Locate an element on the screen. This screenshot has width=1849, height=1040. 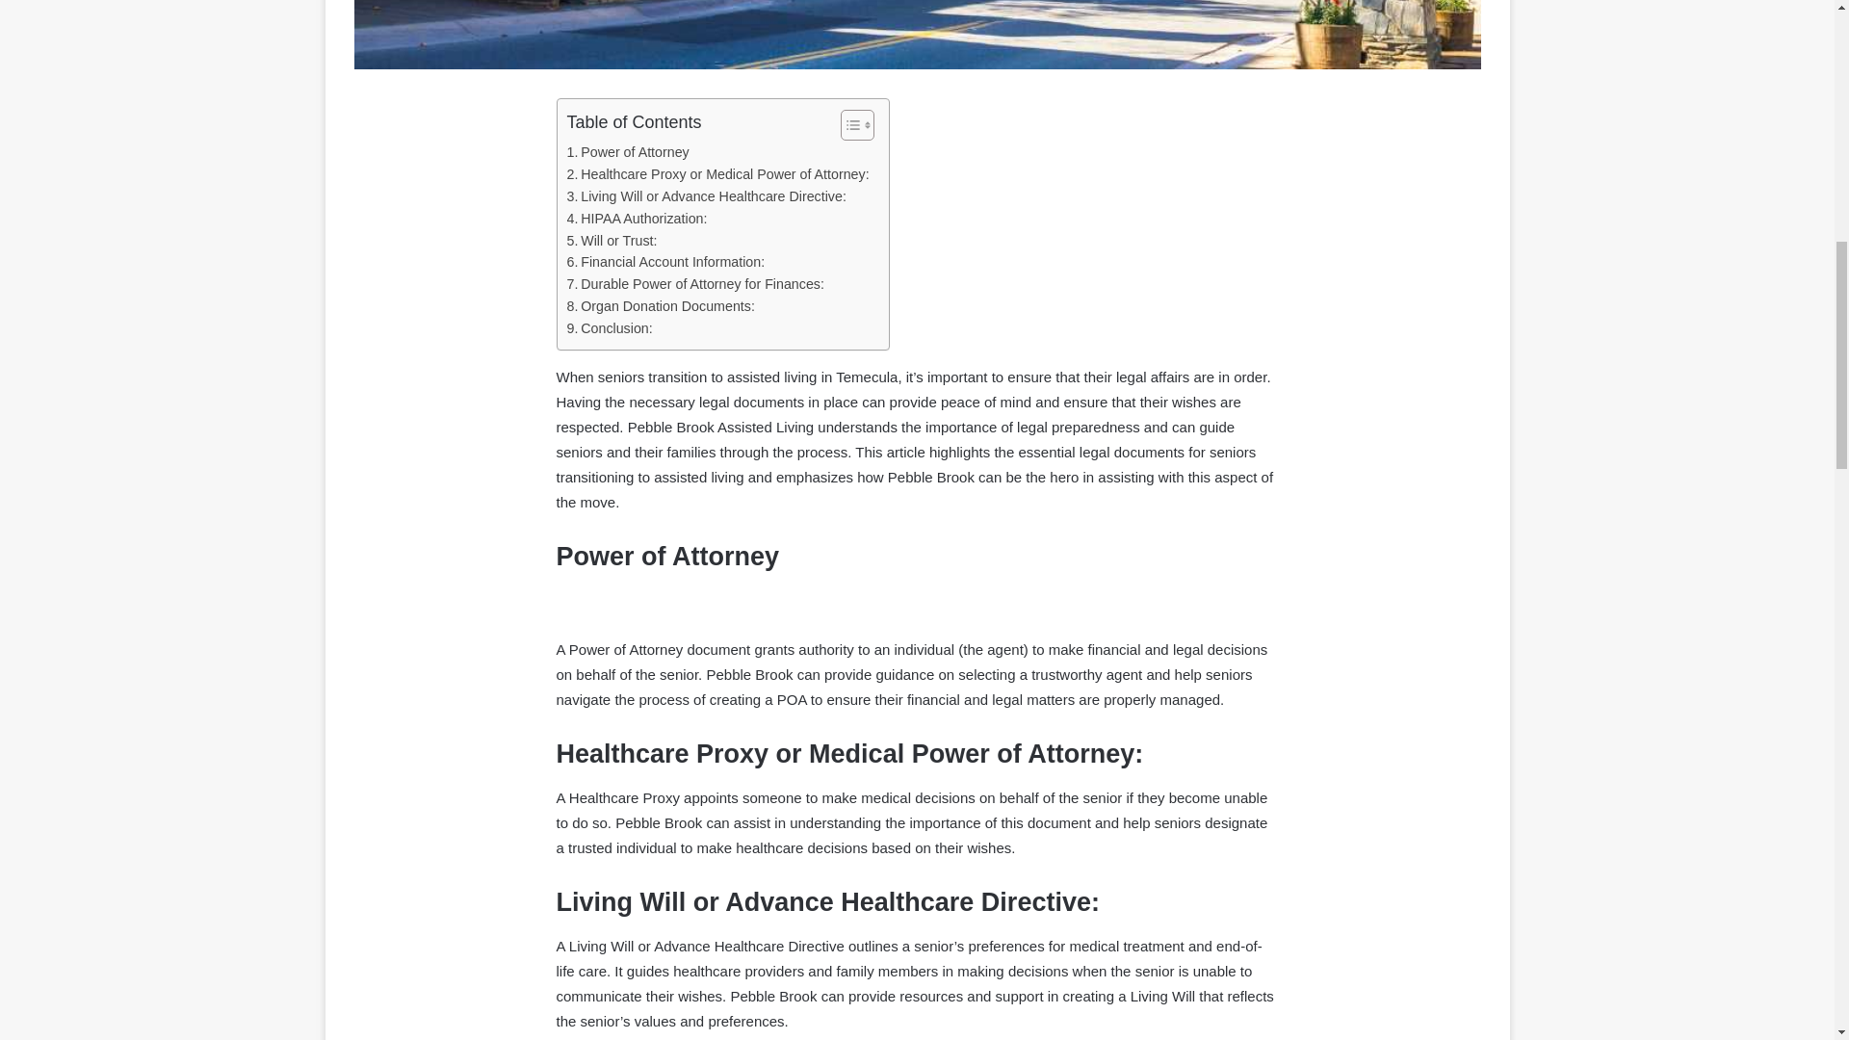
Conclusion: is located at coordinates (609, 329).